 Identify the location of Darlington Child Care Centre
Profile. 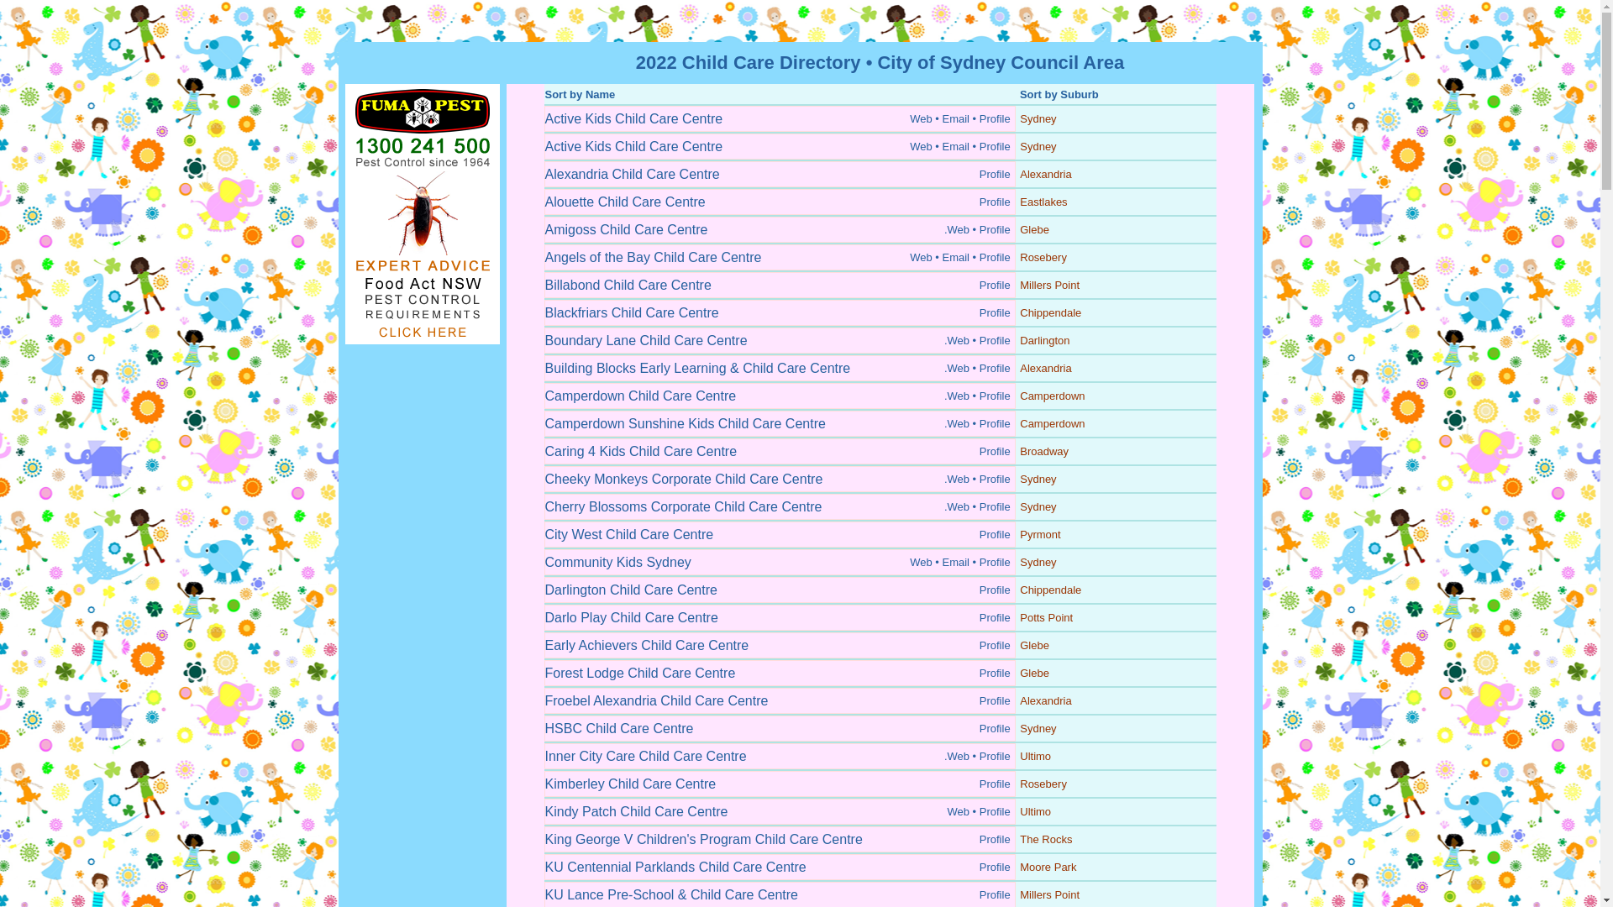
(780, 590).